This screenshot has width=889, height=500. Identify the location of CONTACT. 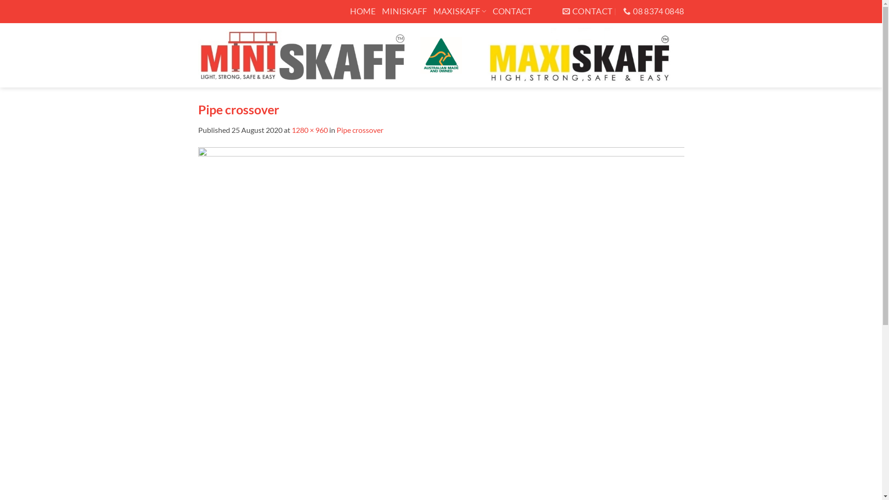
(512, 12).